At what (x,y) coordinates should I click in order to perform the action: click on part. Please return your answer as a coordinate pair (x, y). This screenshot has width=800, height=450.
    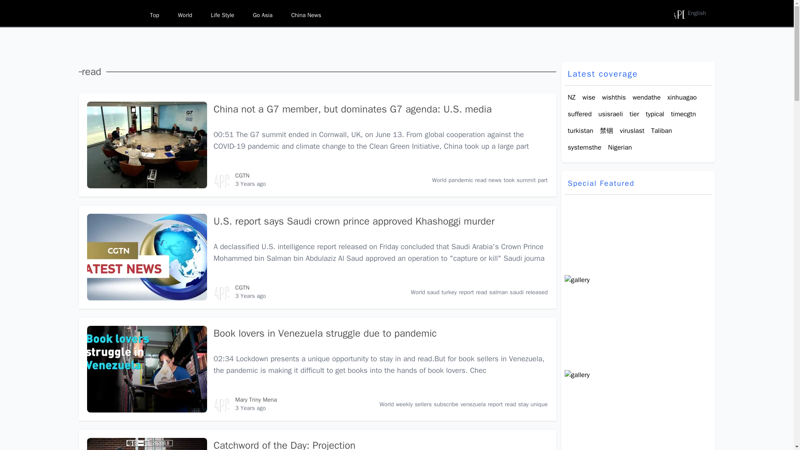
    Looking at the image, I should click on (542, 180).